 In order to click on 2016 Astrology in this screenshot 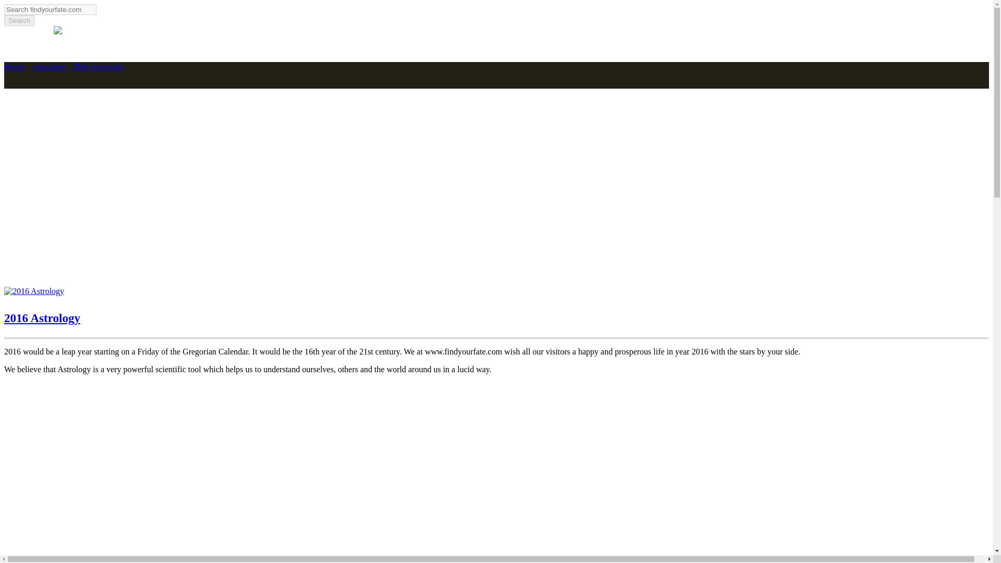, I will do `click(42, 318)`.